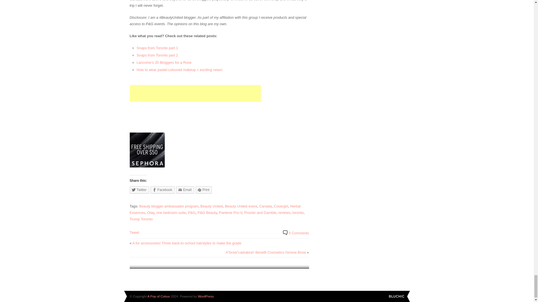 The width and height of the screenshot is (538, 302). What do you see at coordinates (157, 55) in the screenshot?
I see `Snaps from Toronto part 2` at bounding box center [157, 55].